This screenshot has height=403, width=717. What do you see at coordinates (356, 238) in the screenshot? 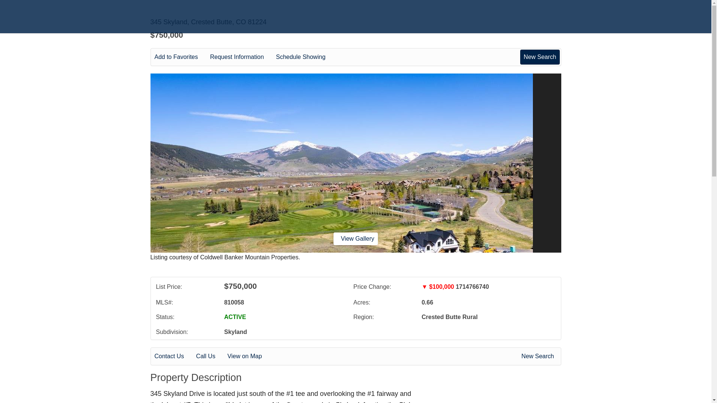
I see `View Gallery` at bounding box center [356, 238].